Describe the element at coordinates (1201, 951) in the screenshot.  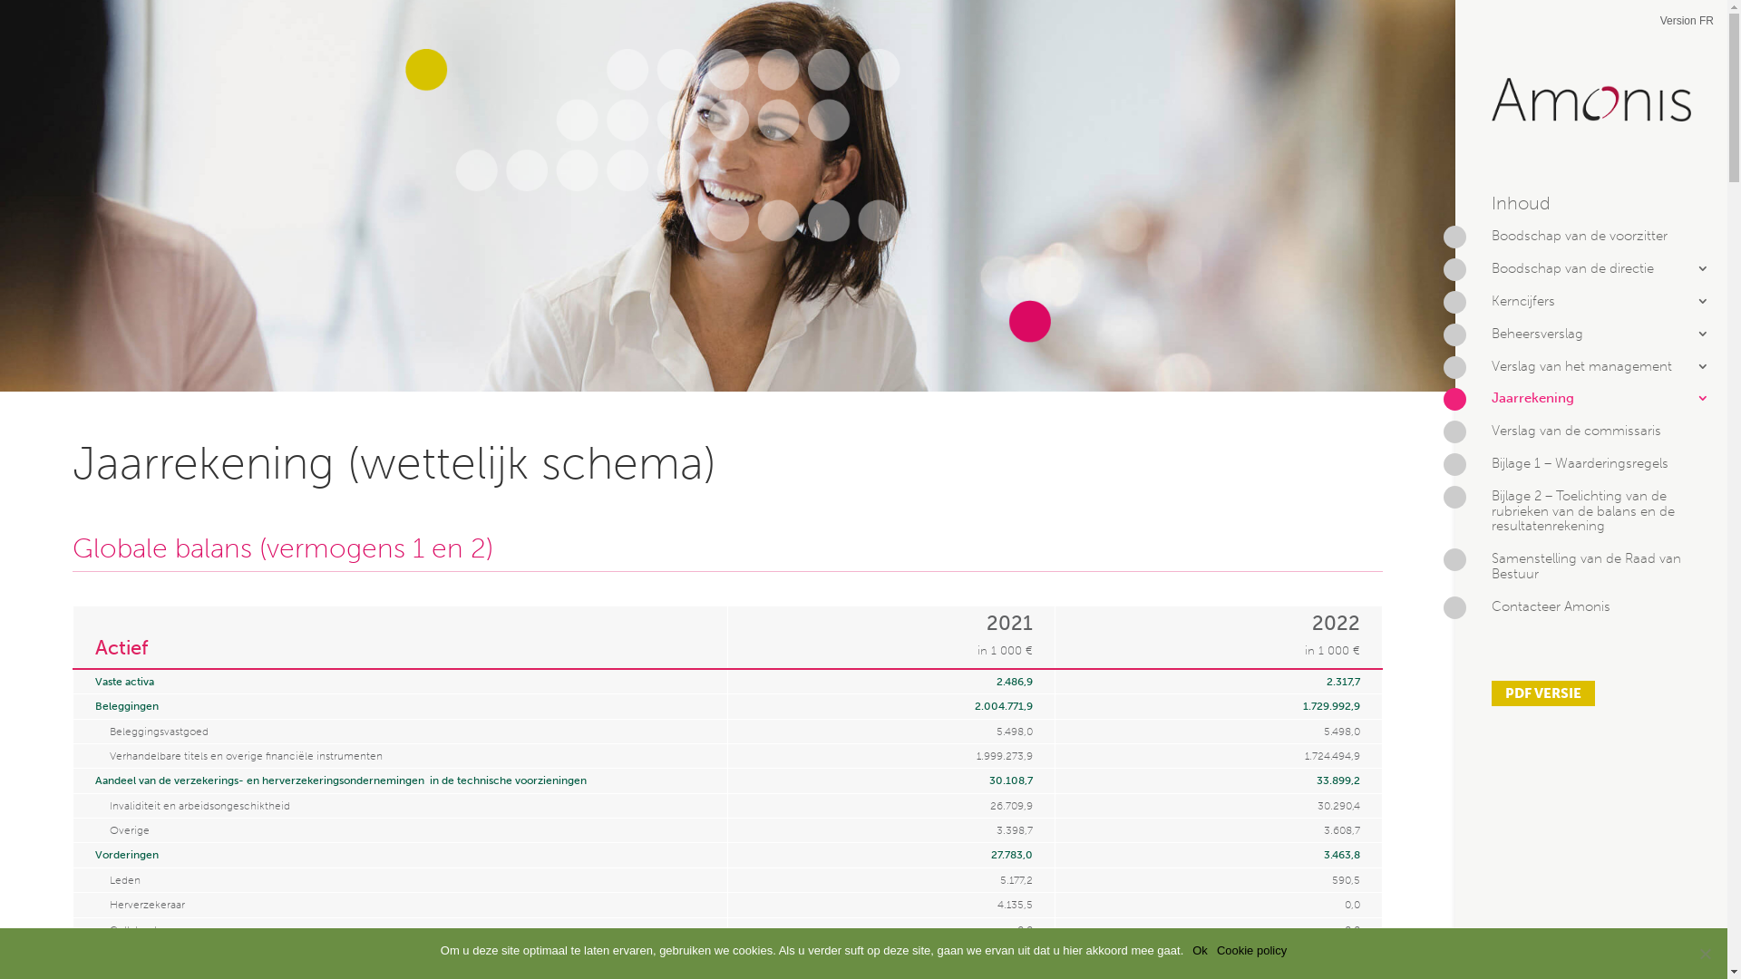
I see `Ok` at that location.